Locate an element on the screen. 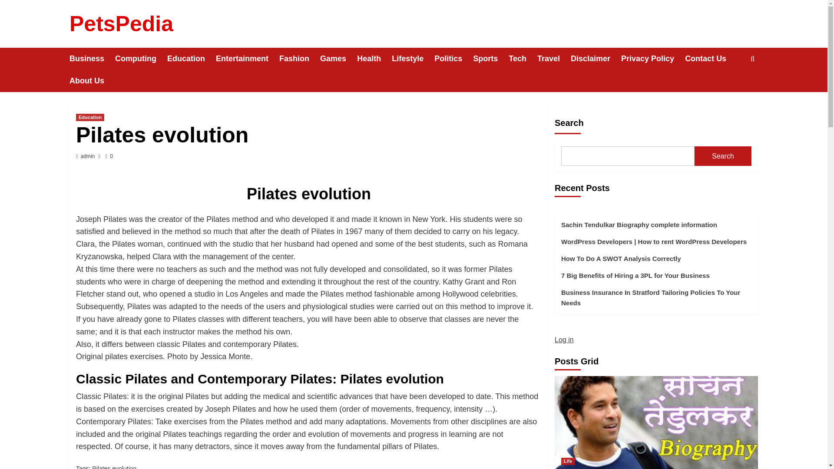 This screenshot has width=834, height=469. PetsPedia is located at coordinates (121, 24).